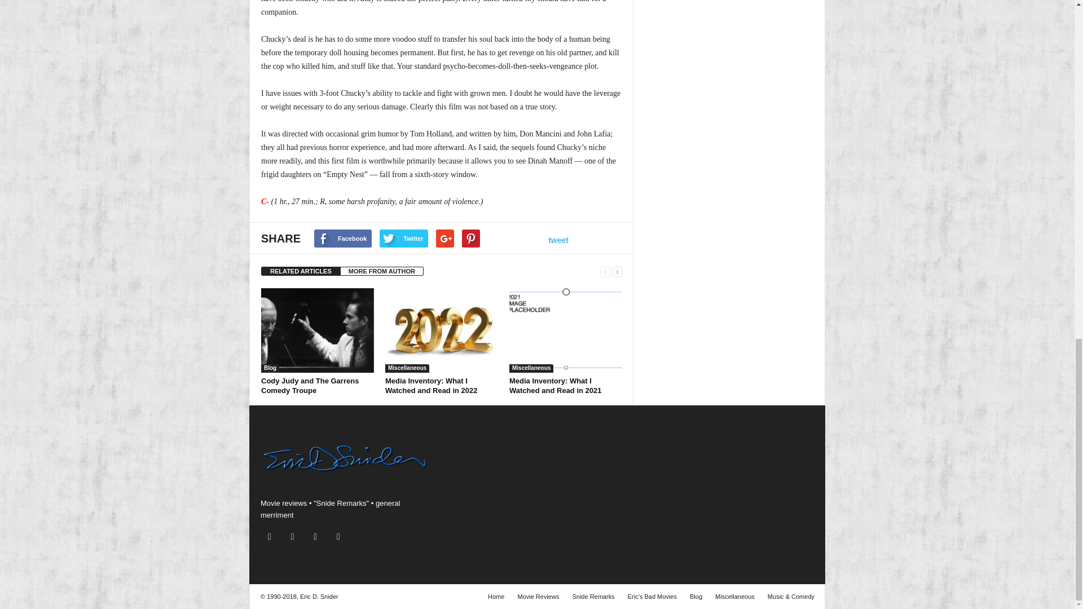  What do you see at coordinates (565, 330) in the screenshot?
I see `Media Inventory: What I Watched and Read in 2021` at bounding box center [565, 330].